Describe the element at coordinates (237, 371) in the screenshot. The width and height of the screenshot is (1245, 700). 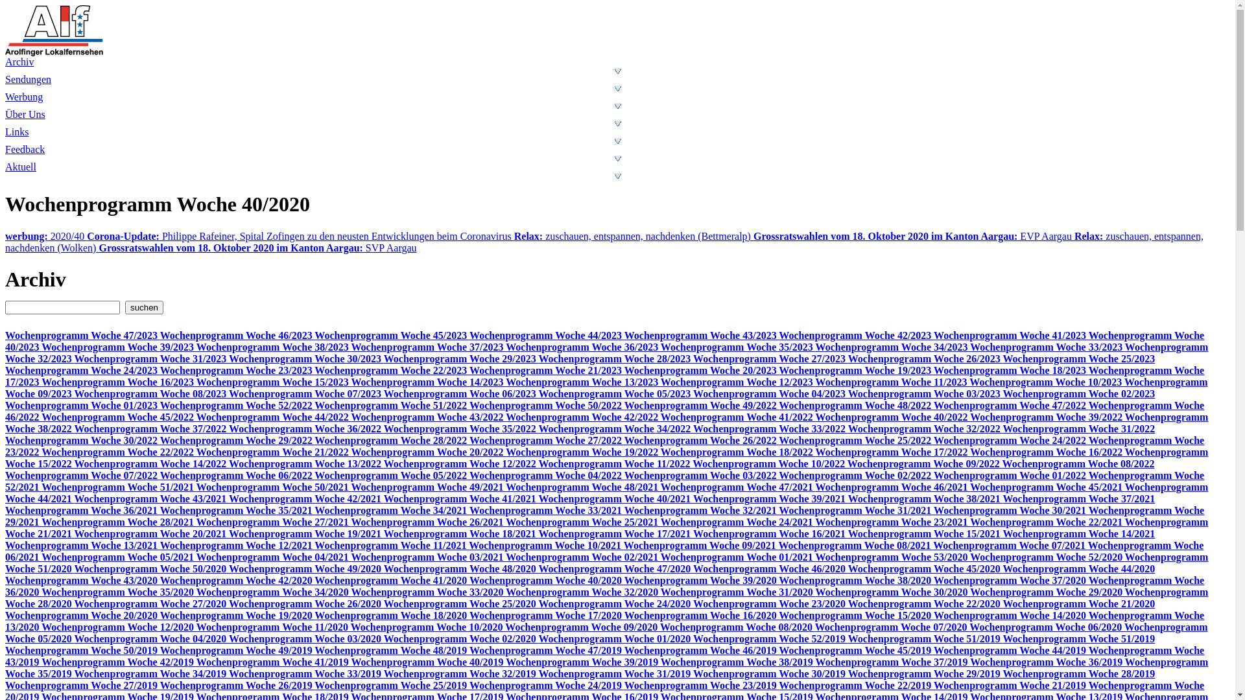
I see `Wochenprogramm Woche 23/2023` at that location.